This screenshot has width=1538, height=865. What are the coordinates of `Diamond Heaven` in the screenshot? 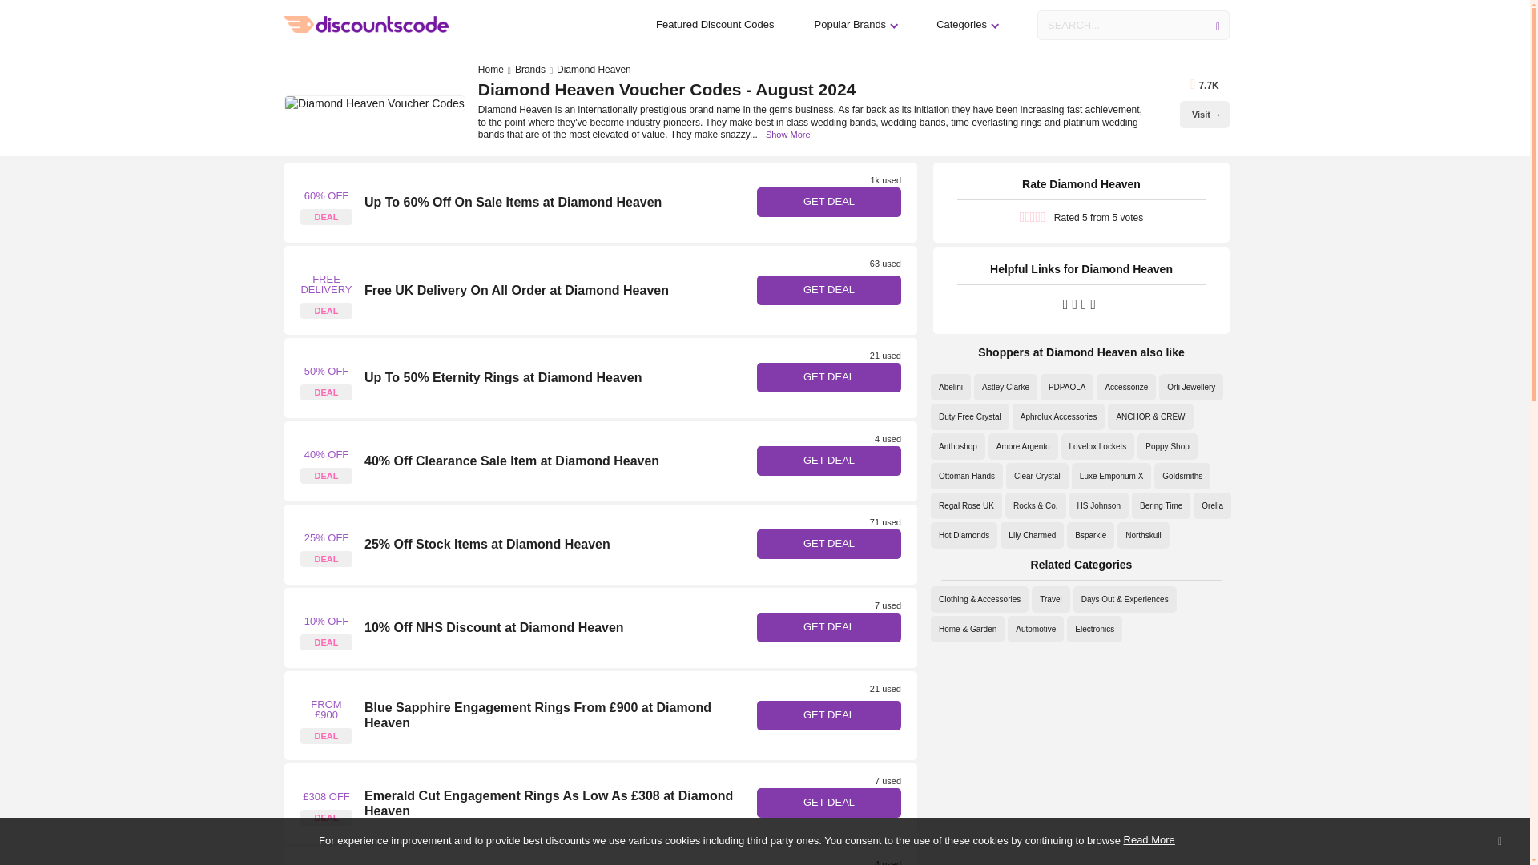 It's located at (325, 461).